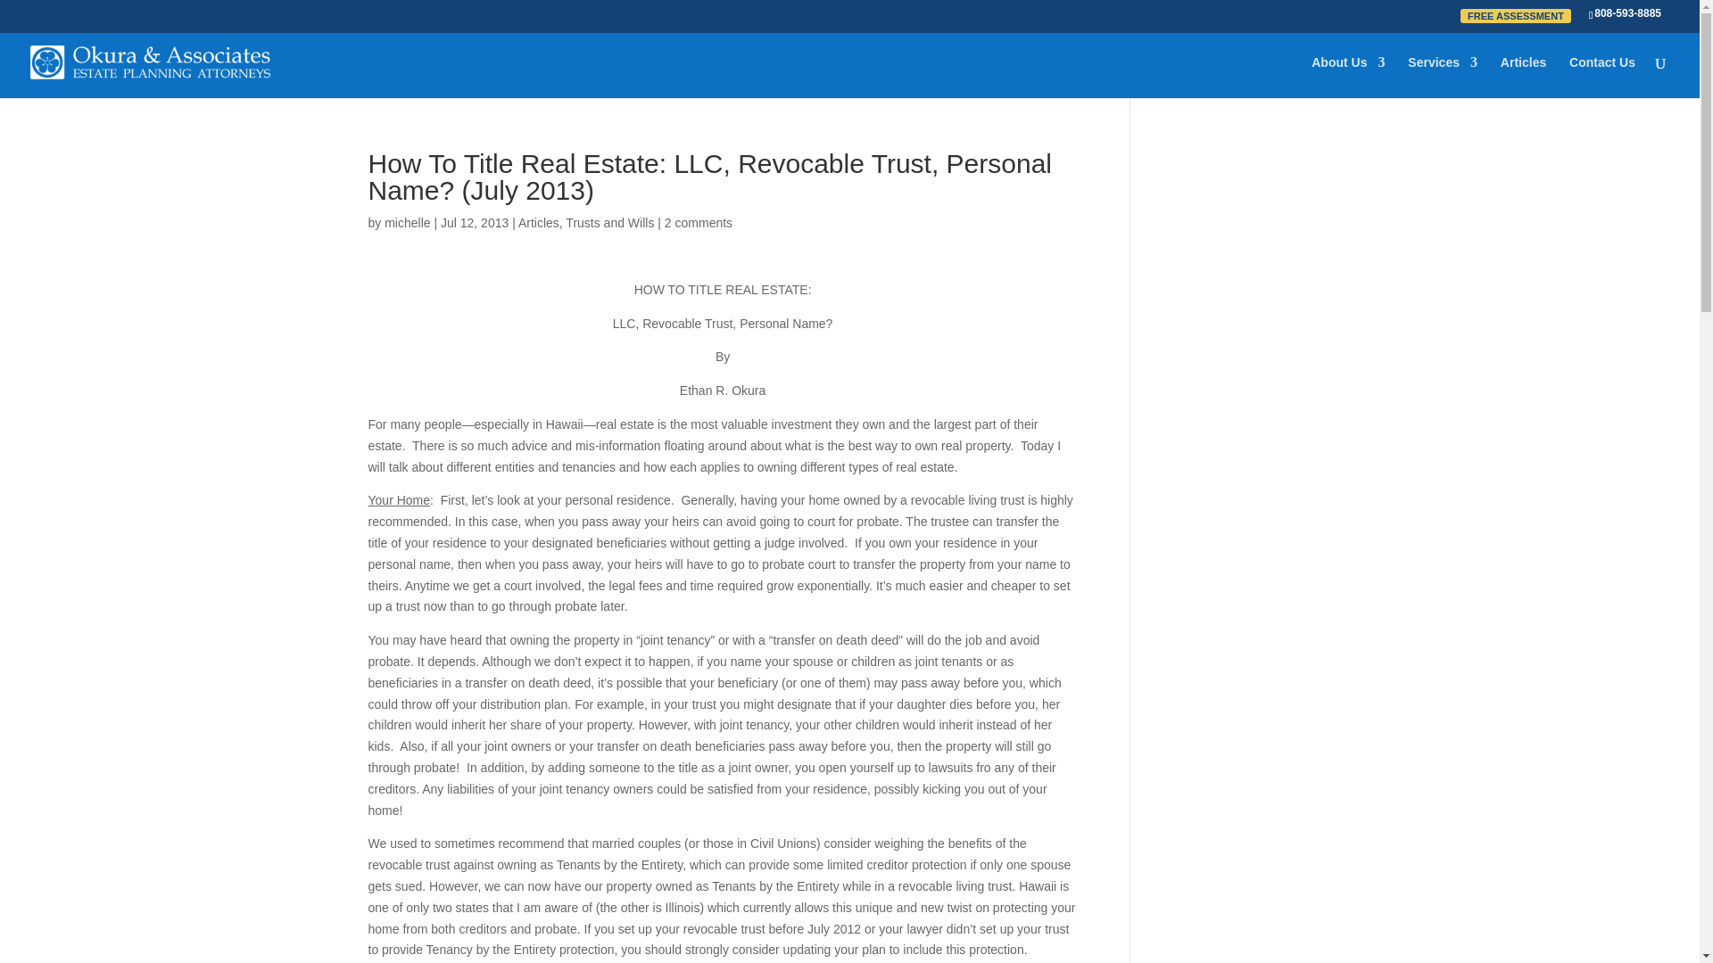 The width and height of the screenshot is (1713, 963). I want to click on Trusts and Wills, so click(609, 223).